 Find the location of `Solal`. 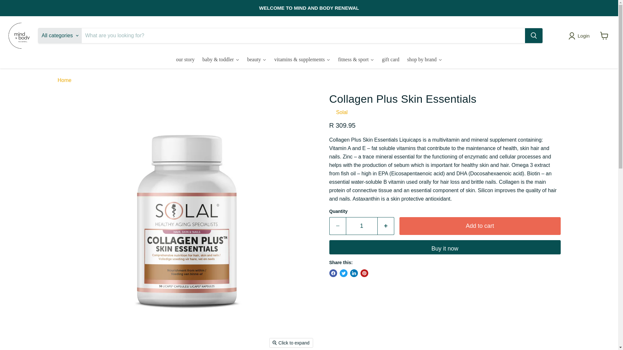

Solal is located at coordinates (342, 112).